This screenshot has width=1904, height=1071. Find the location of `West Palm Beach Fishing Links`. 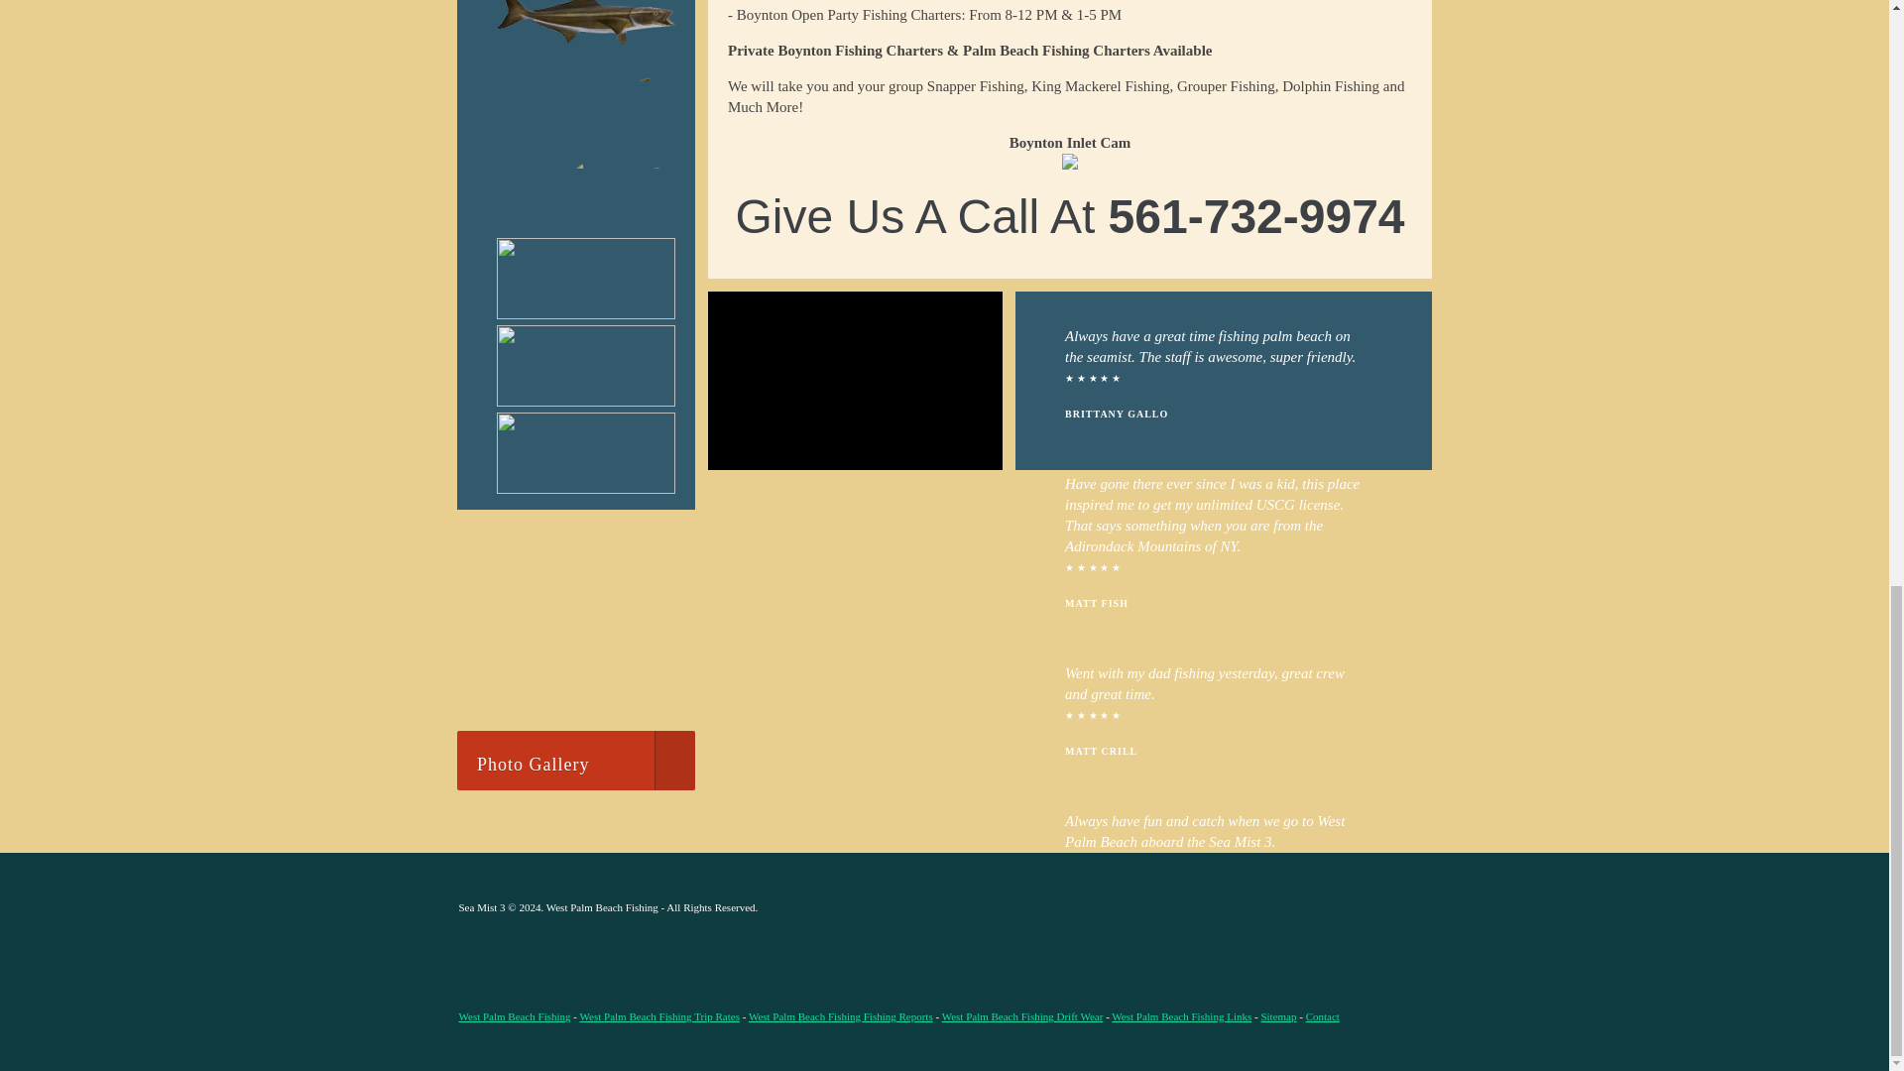

West Palm Beach Fishing Links is located at coordinates (1181, 1016).